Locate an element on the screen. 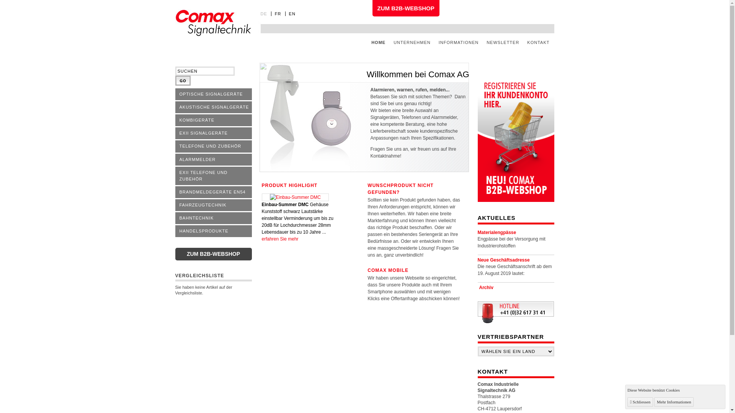 Image resolution: width=735 pixels, height=413 pixels. Mehr Informationen is located at coordinates (674, 402).